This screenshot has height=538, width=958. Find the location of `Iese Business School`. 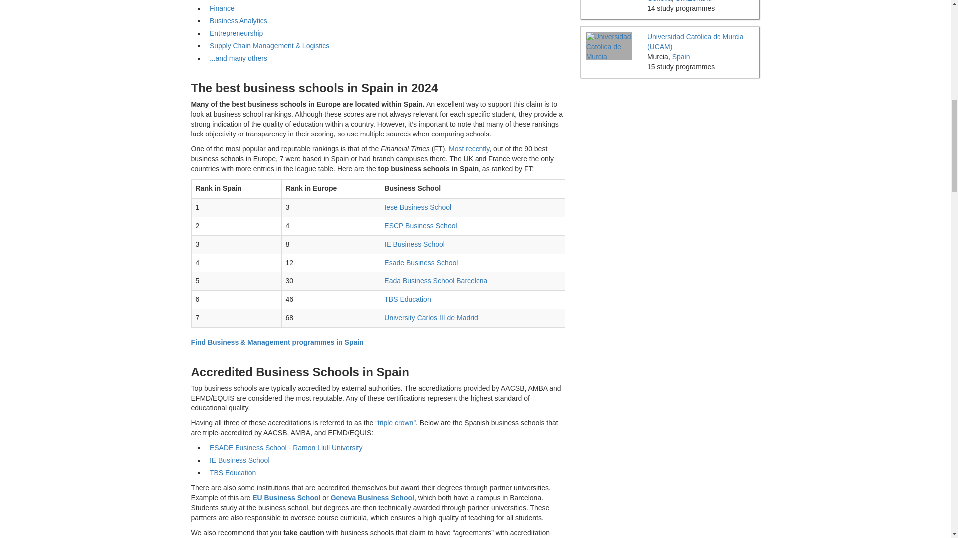

Iese Business School is located at coordinates (417, 207).